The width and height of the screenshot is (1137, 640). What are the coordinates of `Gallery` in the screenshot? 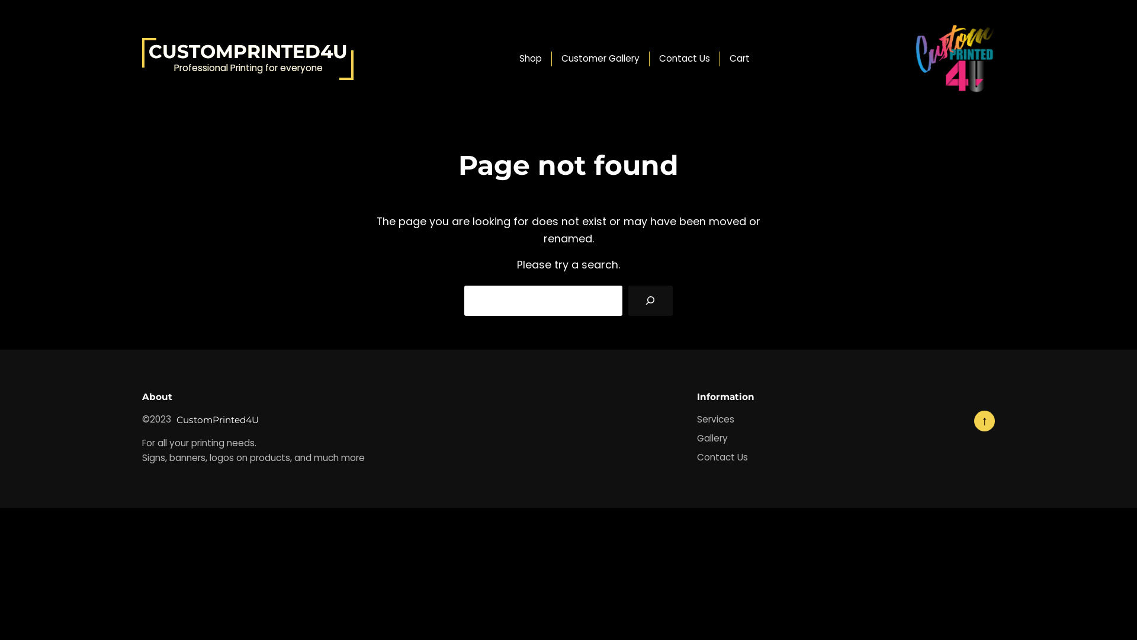 It's located at (712, 439).